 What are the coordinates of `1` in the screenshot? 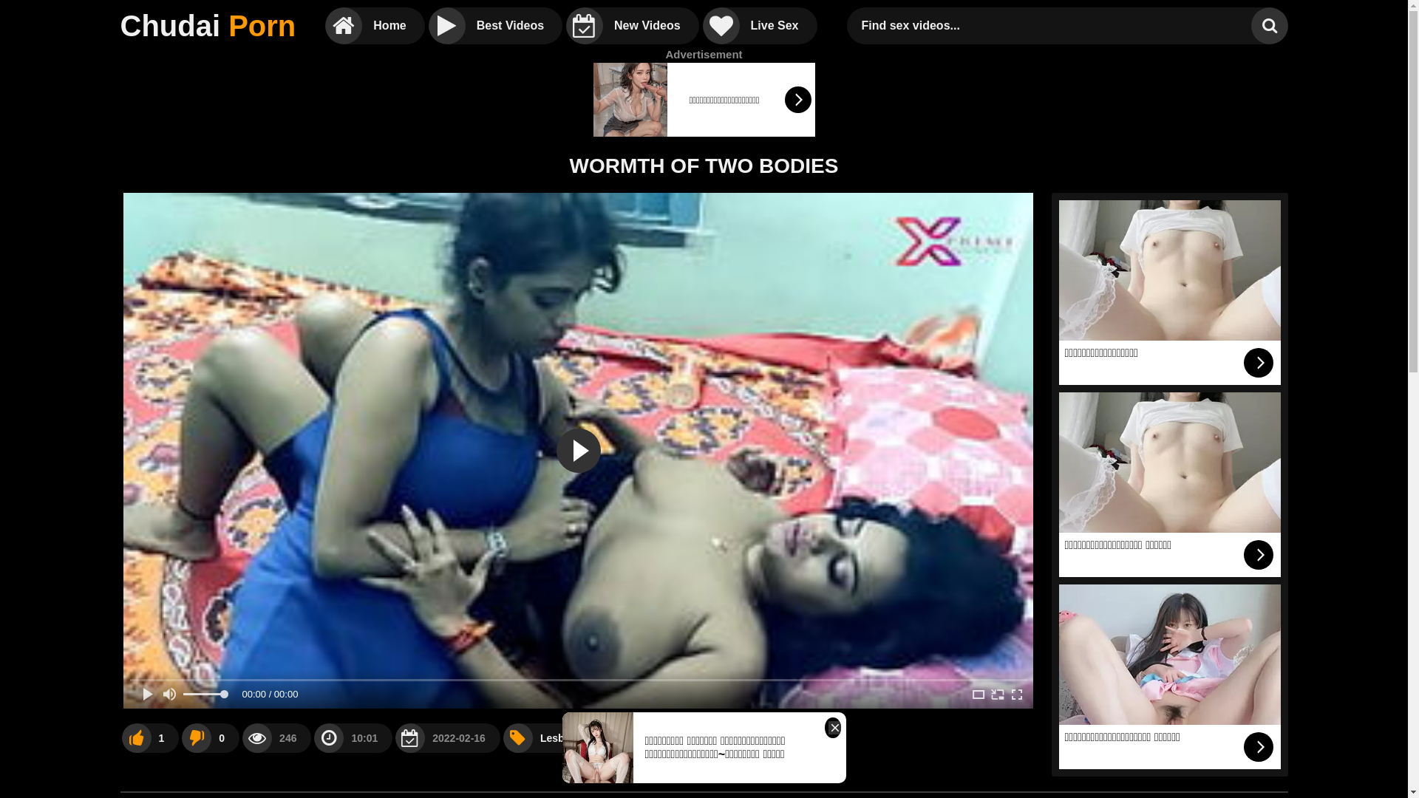 It's located at (150, 737).